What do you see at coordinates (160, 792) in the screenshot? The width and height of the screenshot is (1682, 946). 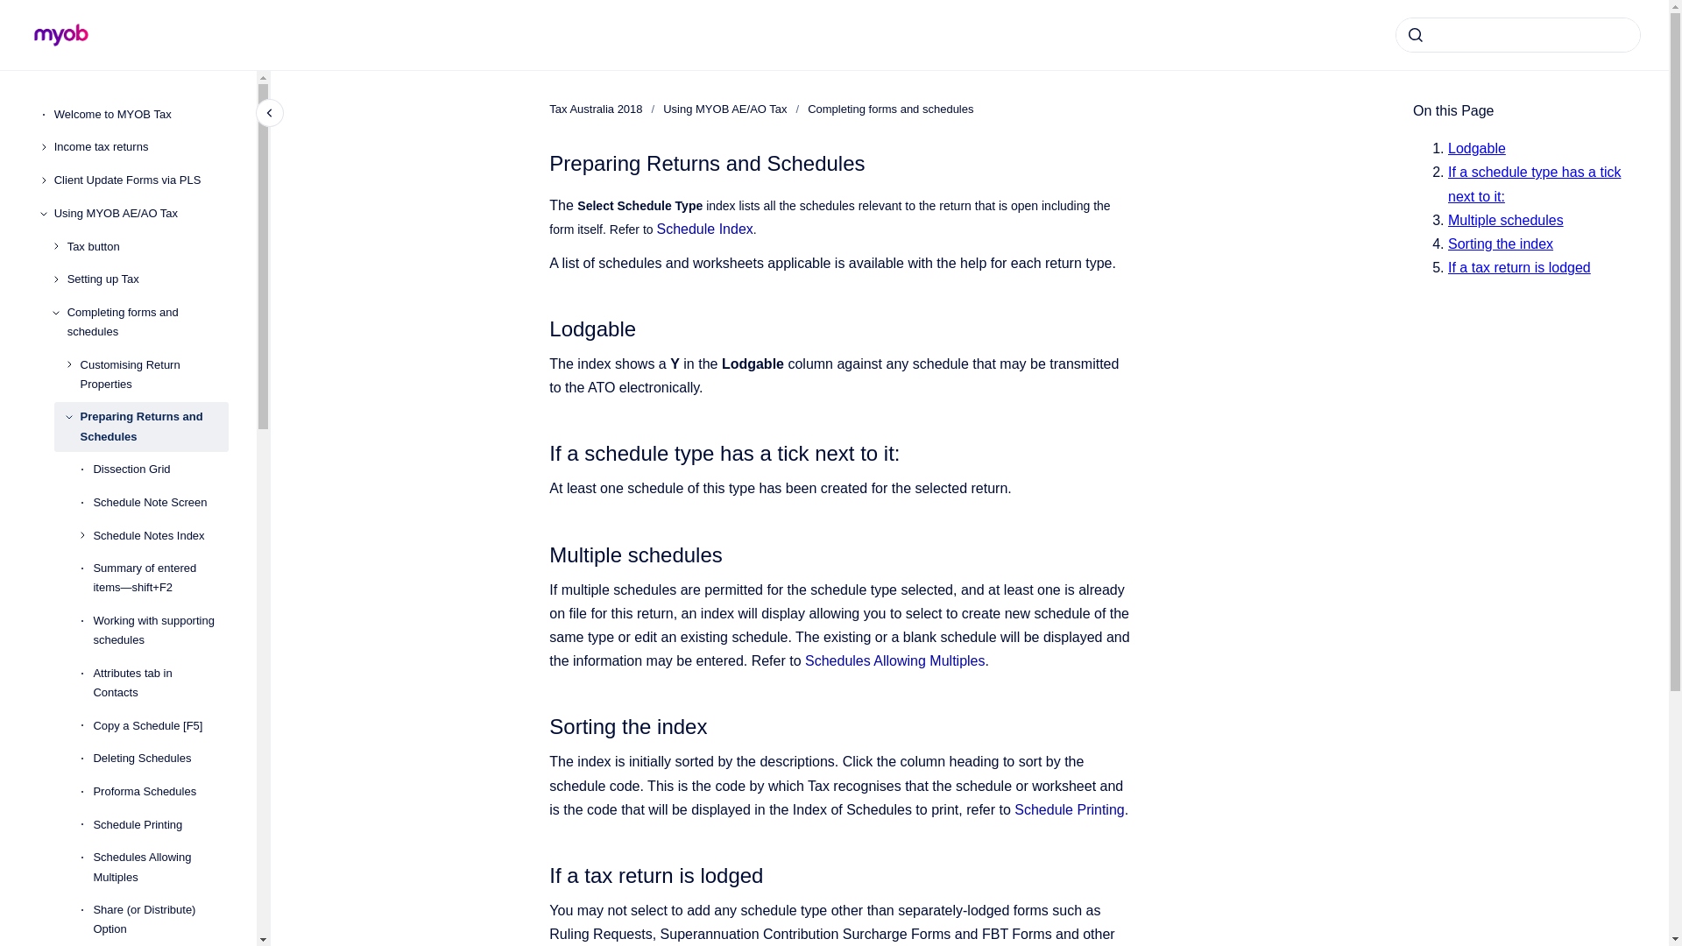 I see `Proforma Schedules` at bounding box center [160, 792].